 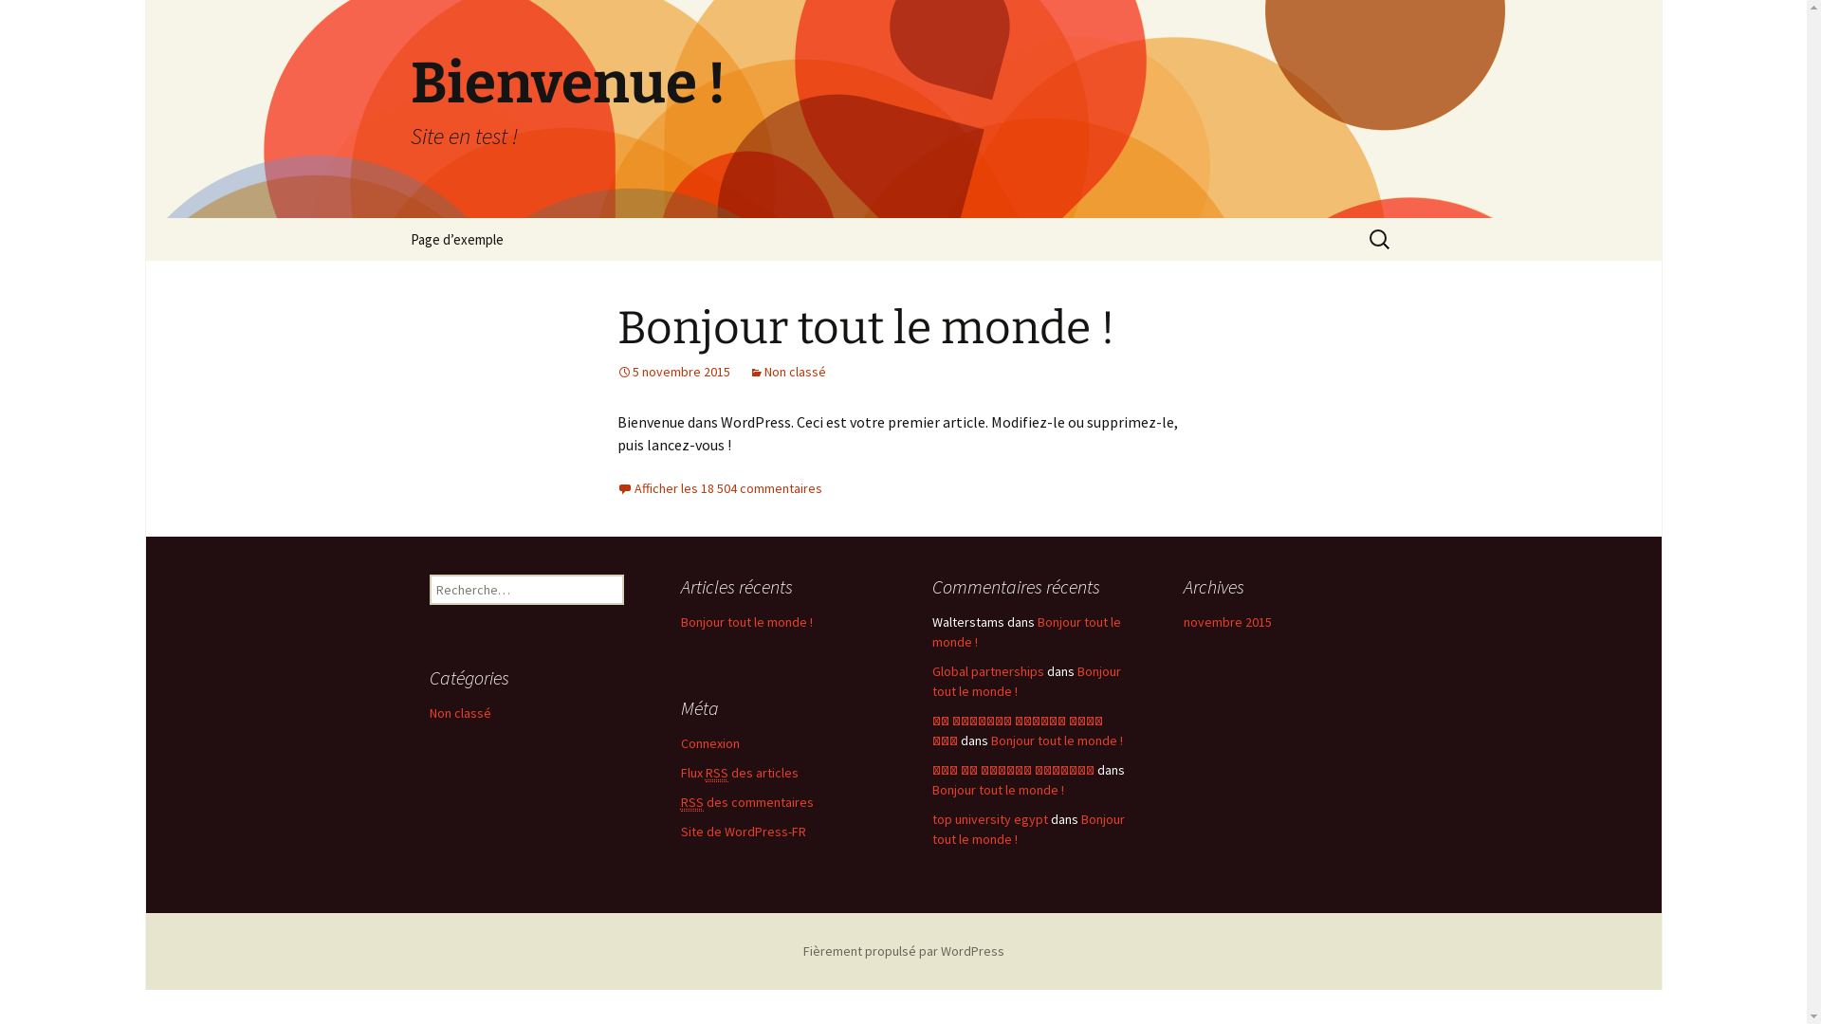 What do you see at coordinates (710, 743) in the screenshot?
I see `Connexion` at bounding box center [710, 743].